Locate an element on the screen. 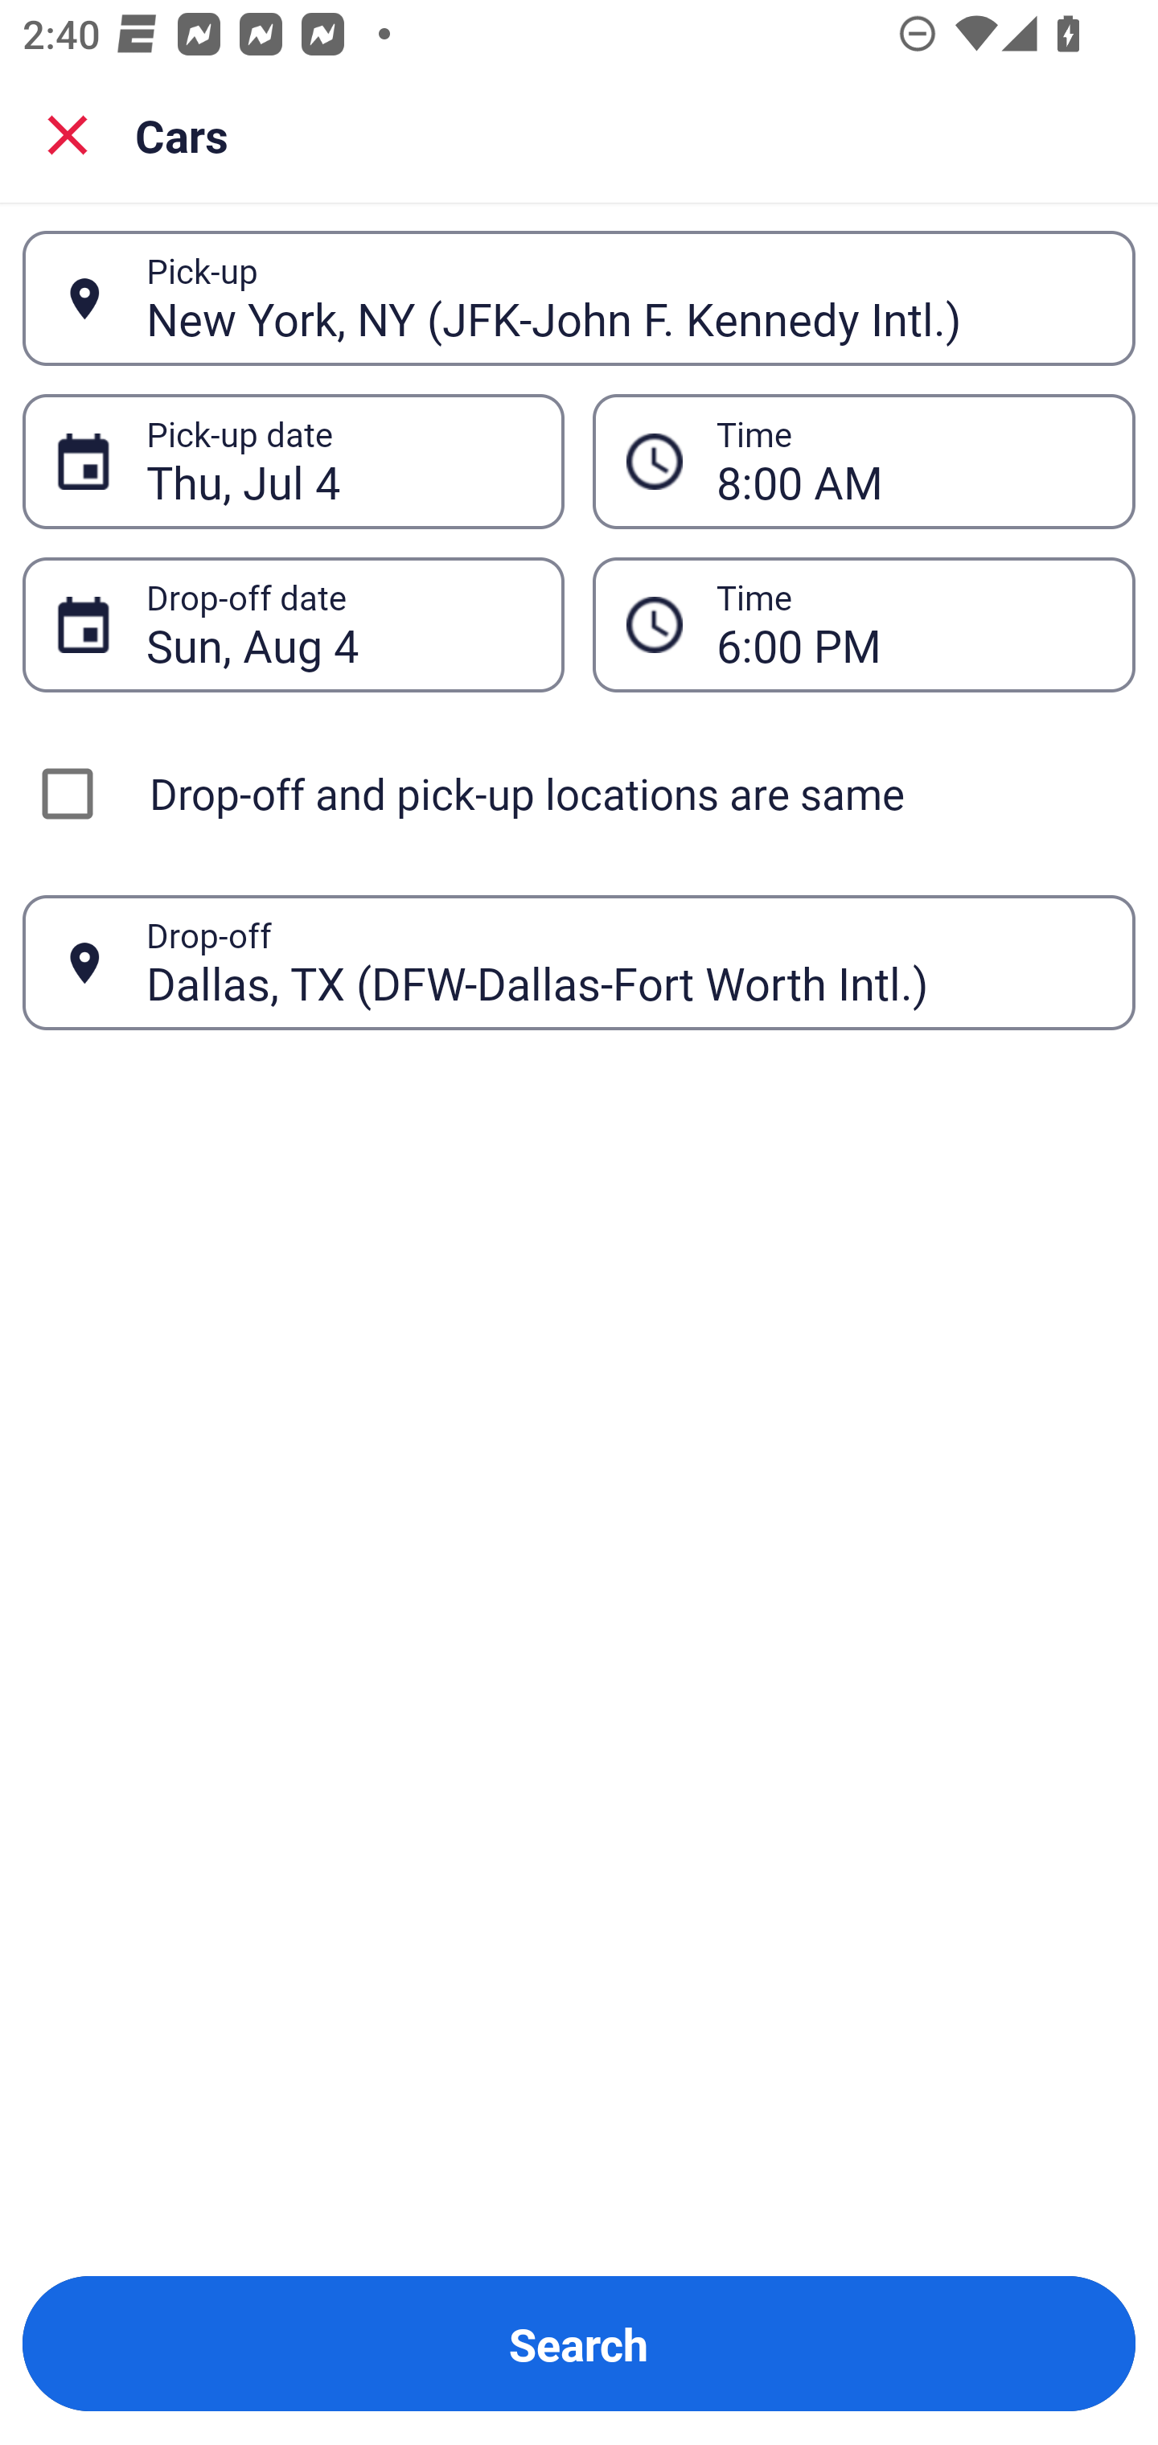 The width and height of the screenshot is (1158, 2445). Drop-off and pick-up locations are same is located at coordinates (579, 793).